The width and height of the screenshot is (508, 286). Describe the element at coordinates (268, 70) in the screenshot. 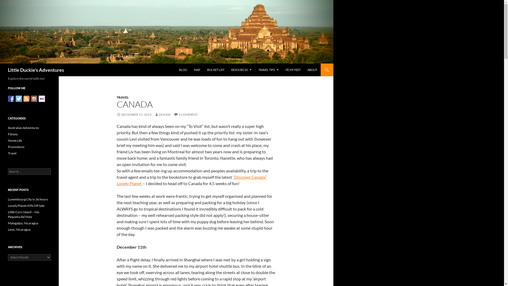

I see `TRAVEL TIPS` at that location.